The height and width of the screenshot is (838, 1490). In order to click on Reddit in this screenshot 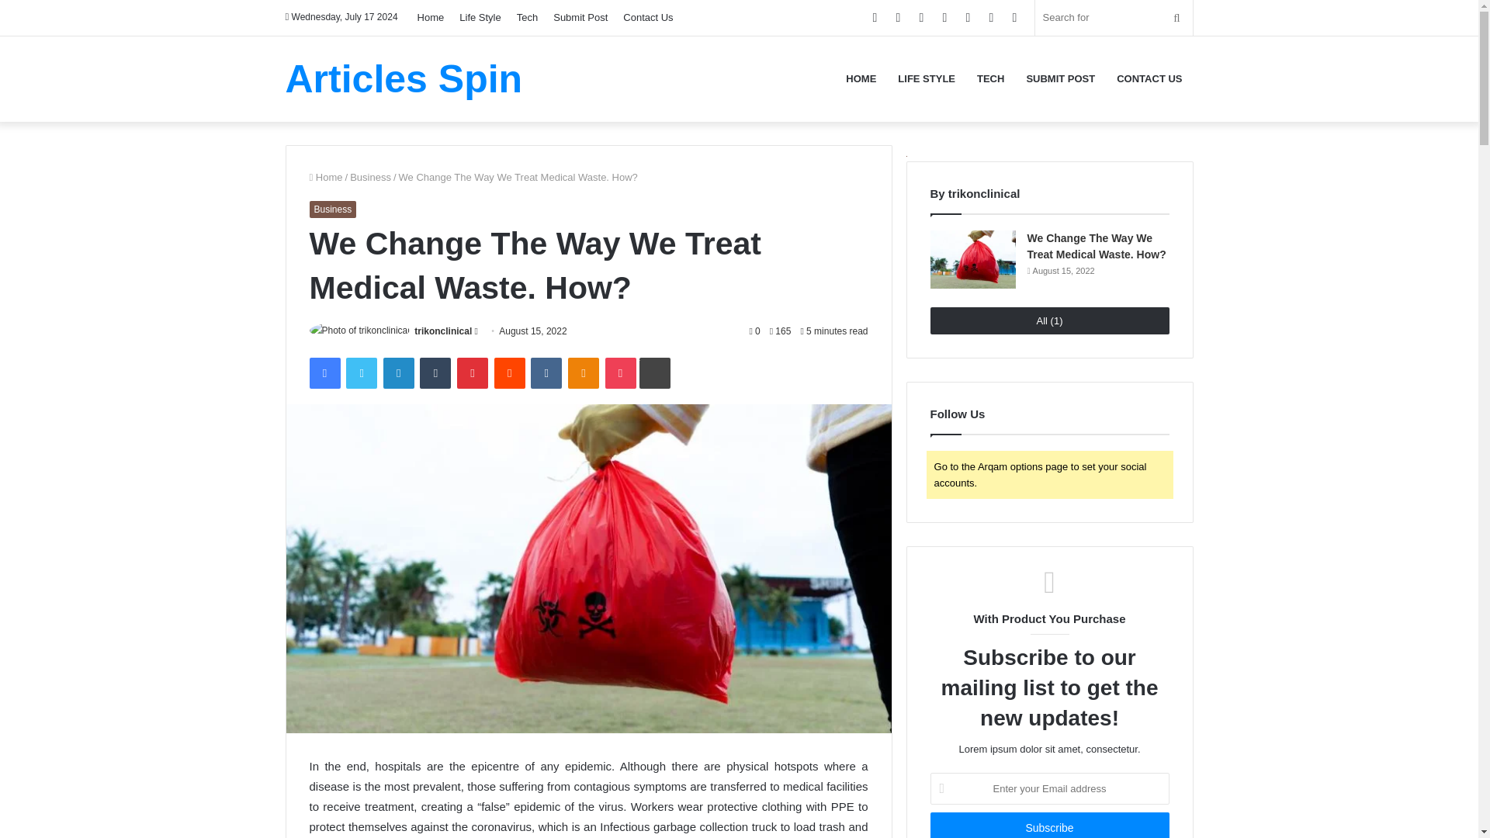, I will do `click(510, 373)`.